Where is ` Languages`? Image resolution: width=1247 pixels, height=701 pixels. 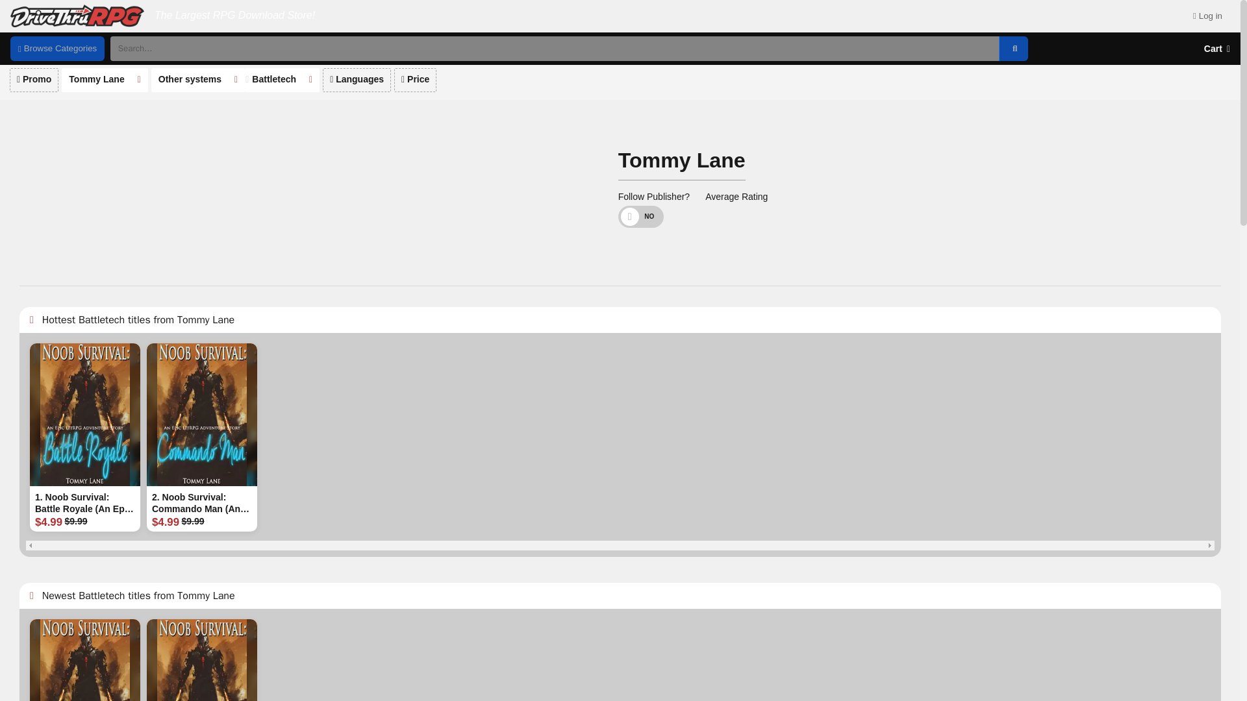  Languages is located at coordinates (357, 79).